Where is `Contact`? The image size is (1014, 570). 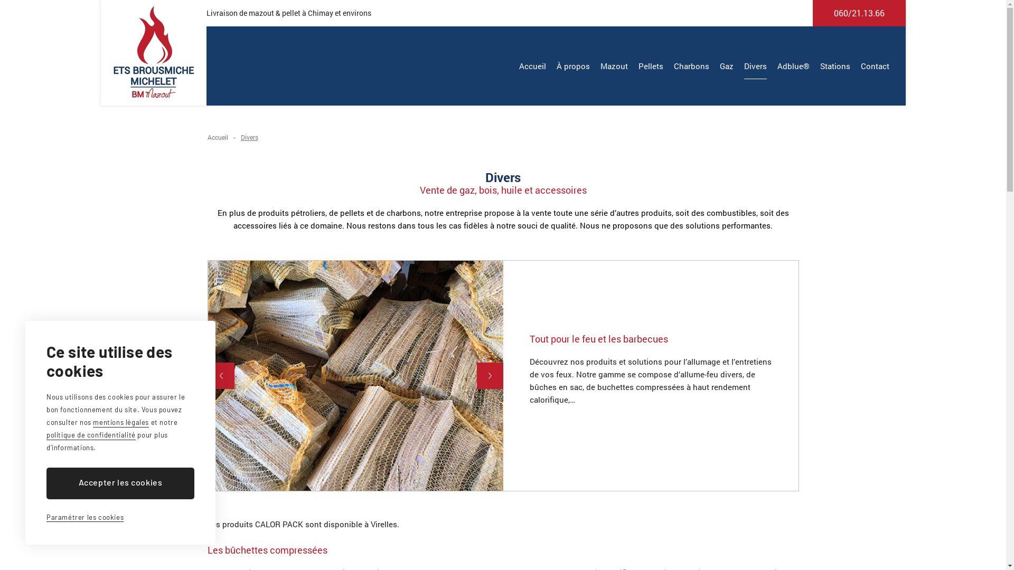 Contact is located at coordinates (875, 66).